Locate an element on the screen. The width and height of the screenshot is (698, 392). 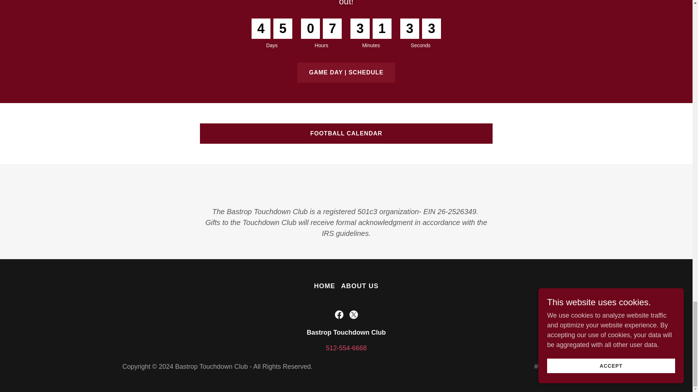
ABOUT US is located at coordinates (359, 286).